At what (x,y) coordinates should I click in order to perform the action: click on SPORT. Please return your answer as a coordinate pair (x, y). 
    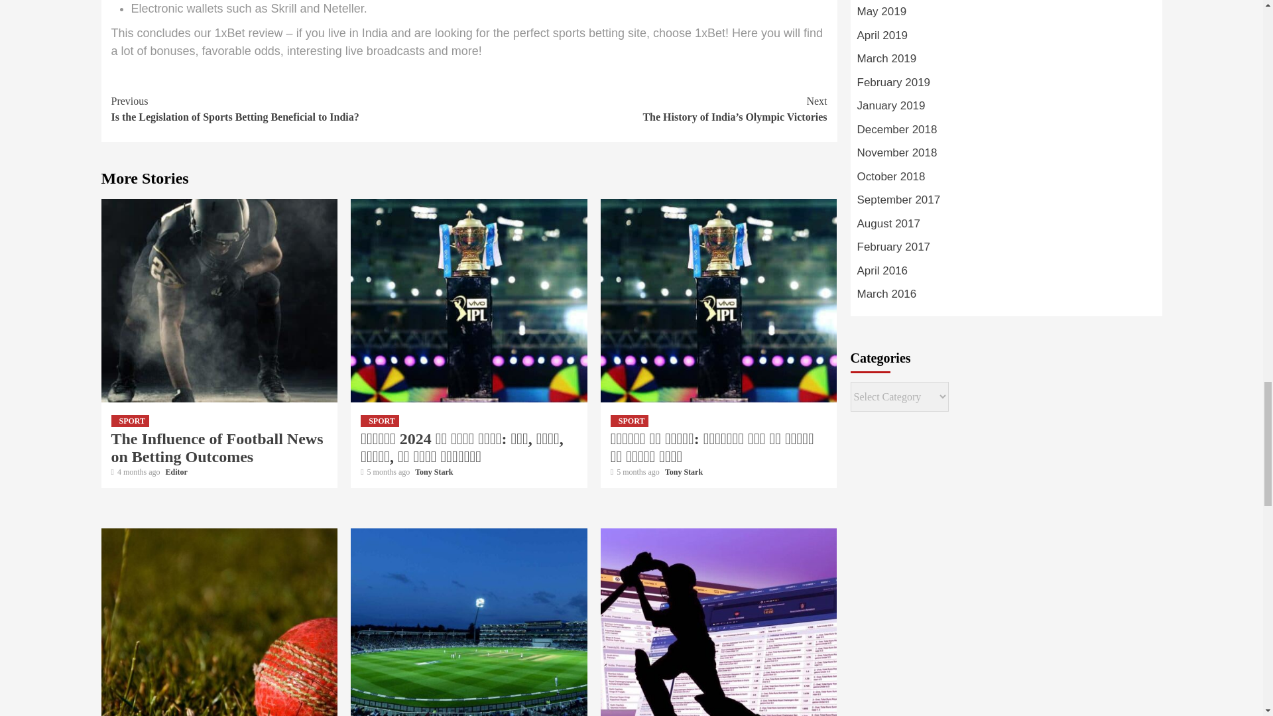
    Looking at the image, I should click on (379, 420).